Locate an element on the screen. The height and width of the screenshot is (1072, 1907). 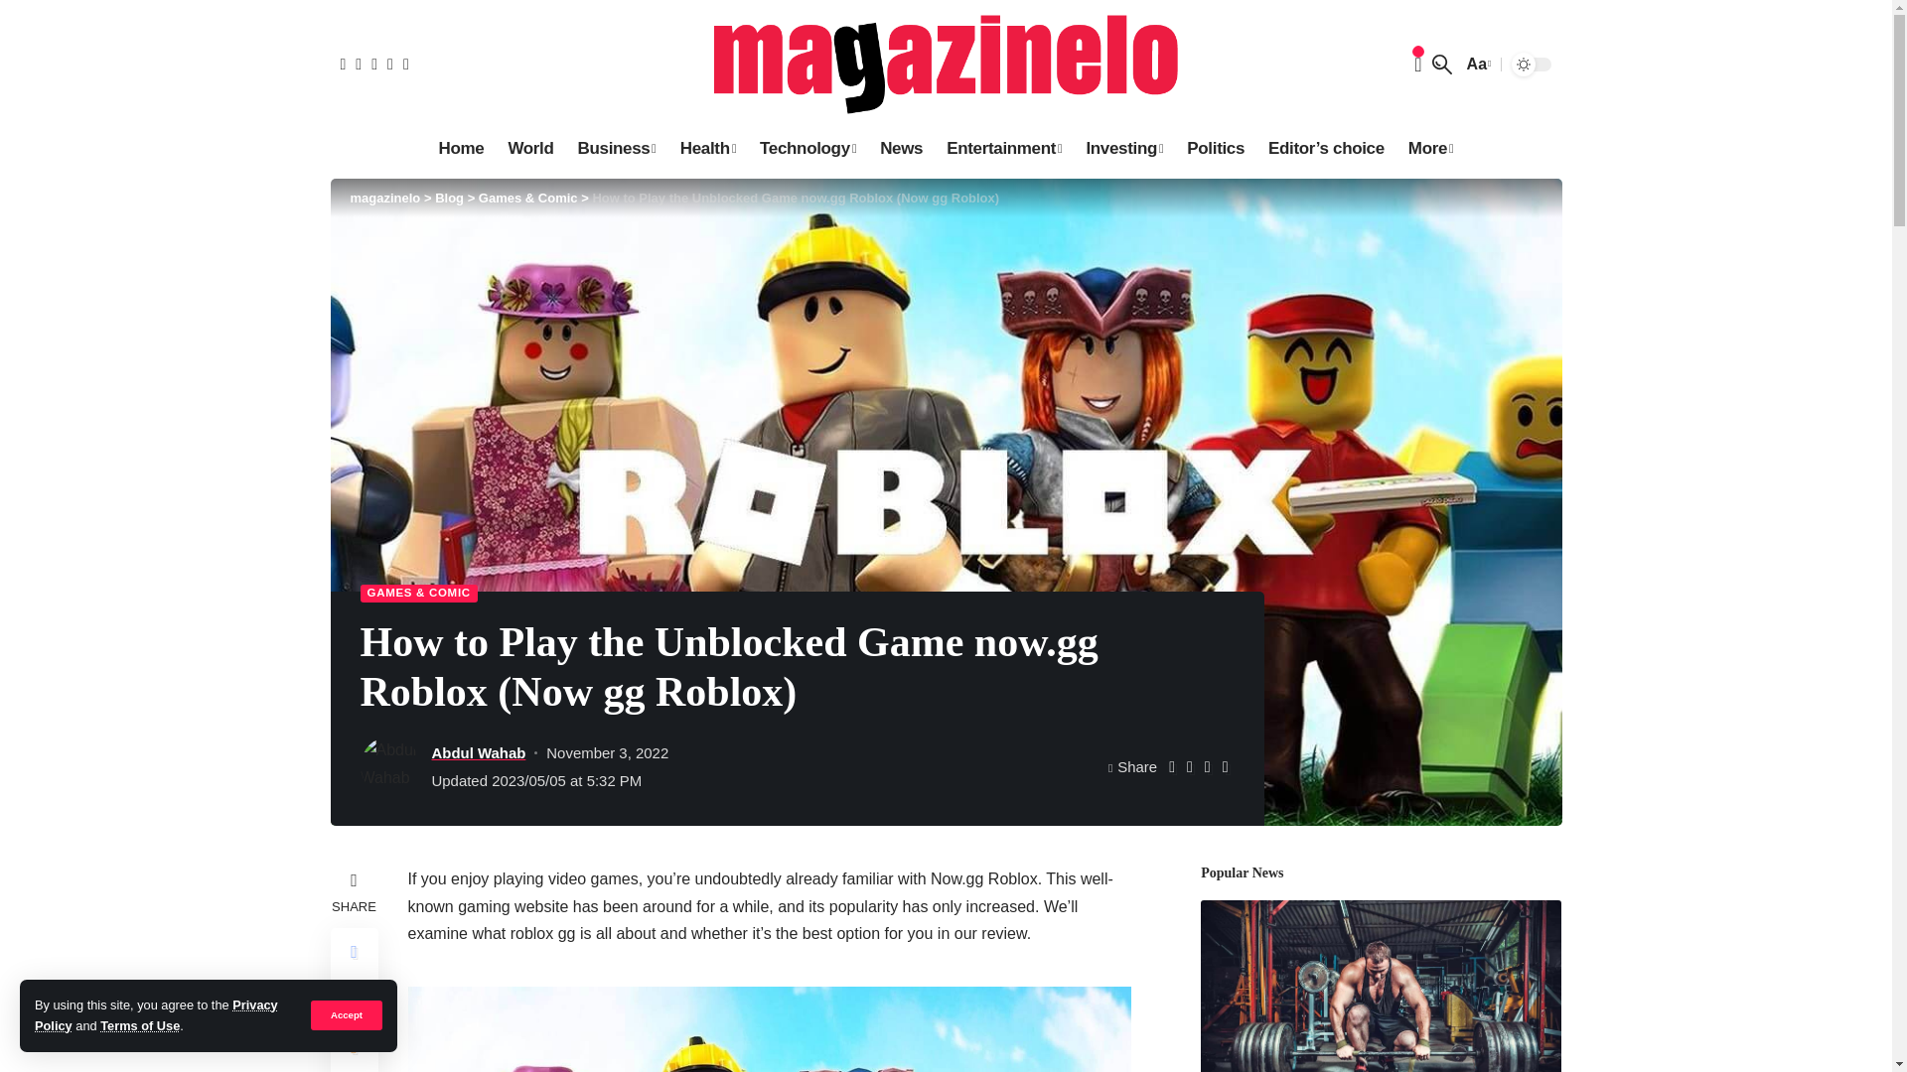
Privacy Policy is located at coordinates (156, 1014).